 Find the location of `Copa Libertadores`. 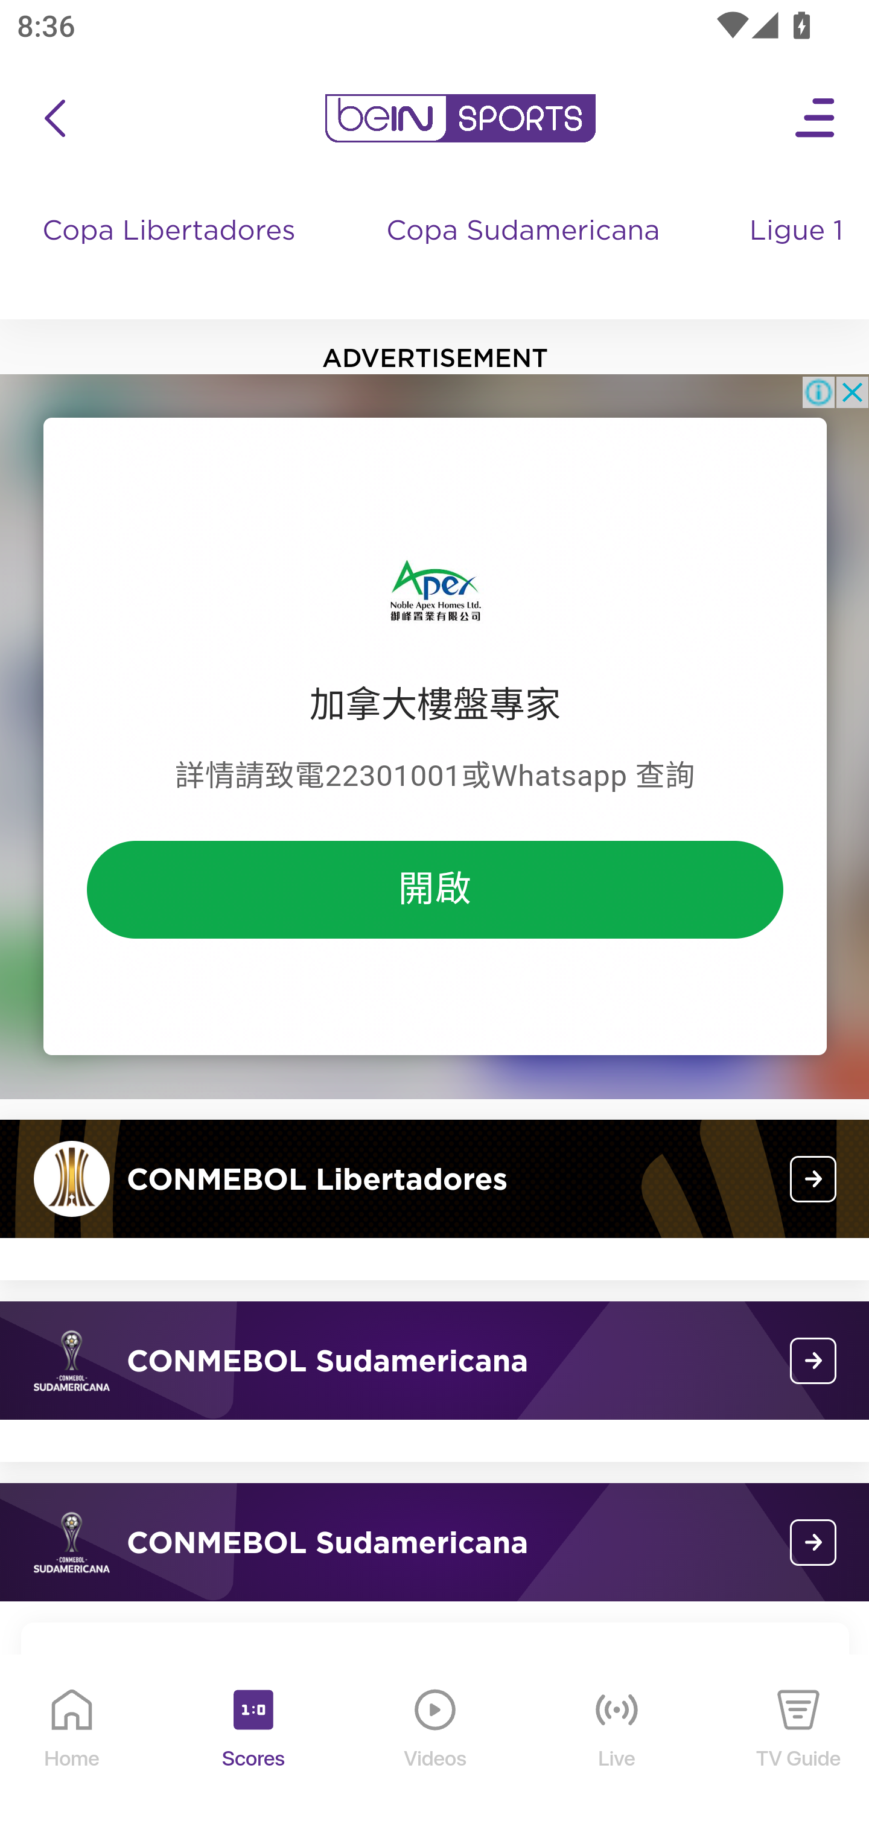

Copa Libertadores is located at coordinates (171, 254).